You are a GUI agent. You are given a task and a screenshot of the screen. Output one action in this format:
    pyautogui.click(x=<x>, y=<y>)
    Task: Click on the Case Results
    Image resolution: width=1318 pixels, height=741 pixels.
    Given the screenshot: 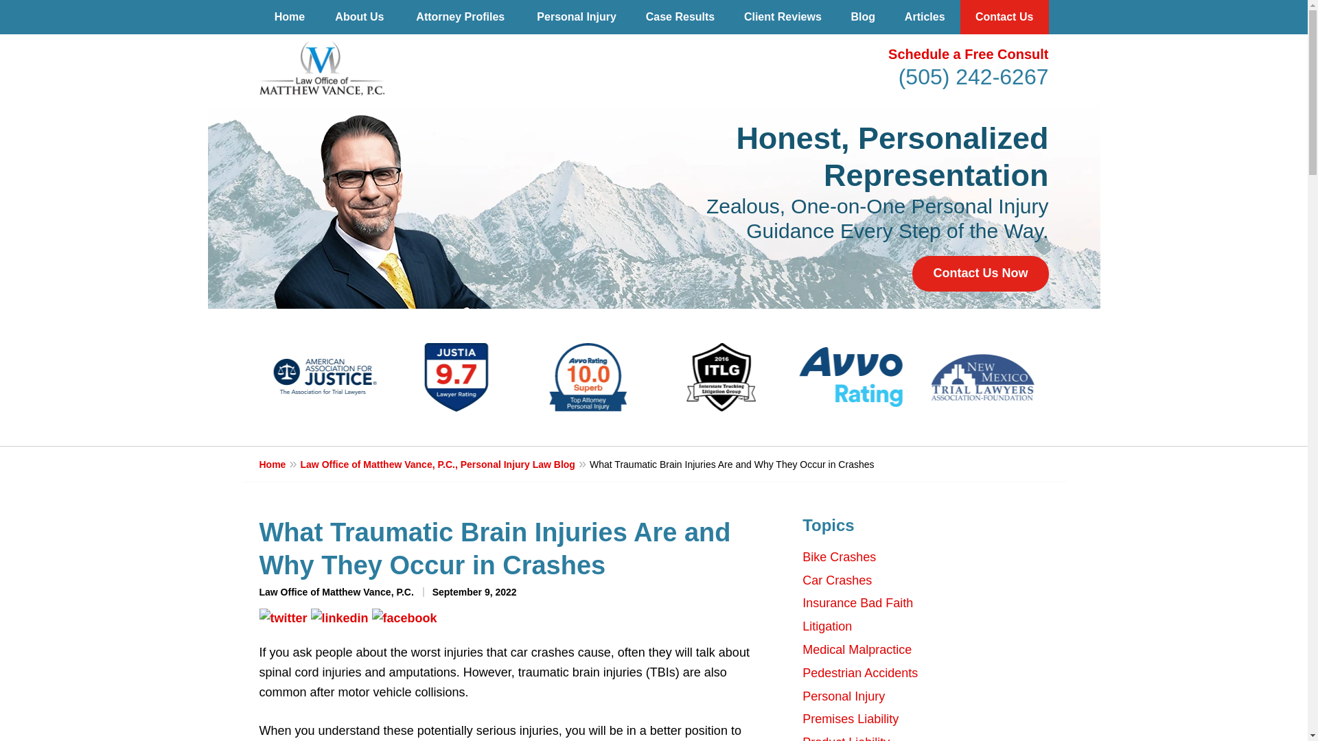 What is the action you would take?
    pyautogui.click(x=680, y=16)
    